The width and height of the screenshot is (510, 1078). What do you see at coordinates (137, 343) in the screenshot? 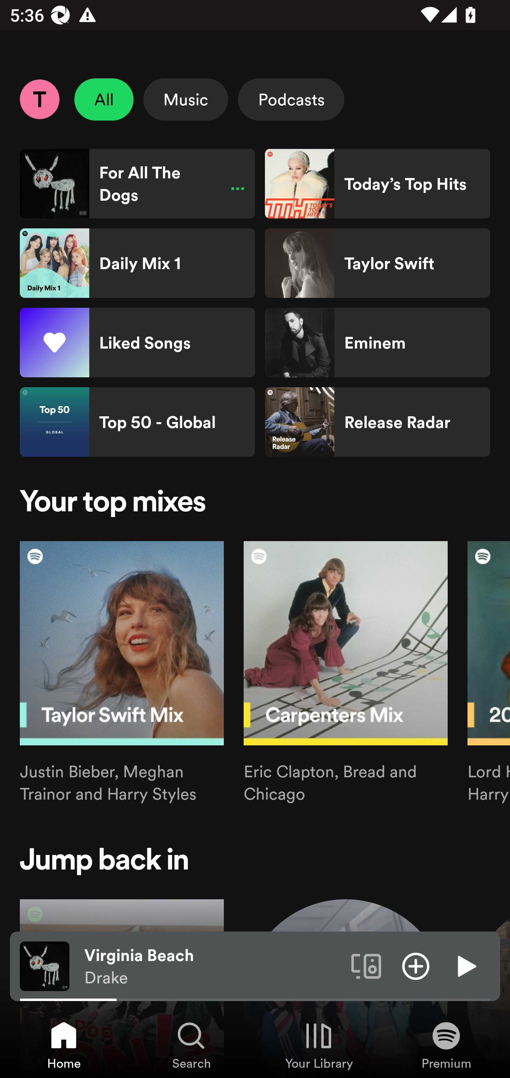
I see `Liked Songs Shortcut Liked Songs` at bounding box center [137, 343].